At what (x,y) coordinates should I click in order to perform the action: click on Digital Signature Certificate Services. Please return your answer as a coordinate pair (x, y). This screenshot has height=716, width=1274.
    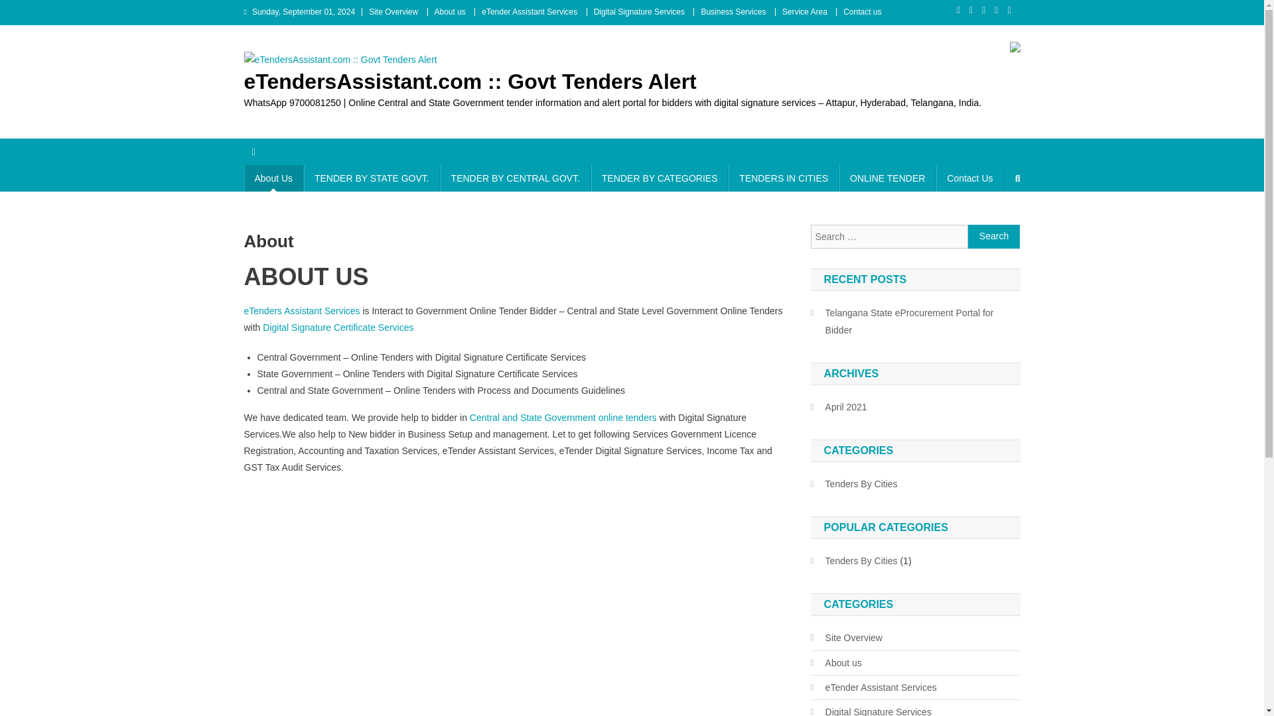
    Looking at the image, I should click on (337, 328).